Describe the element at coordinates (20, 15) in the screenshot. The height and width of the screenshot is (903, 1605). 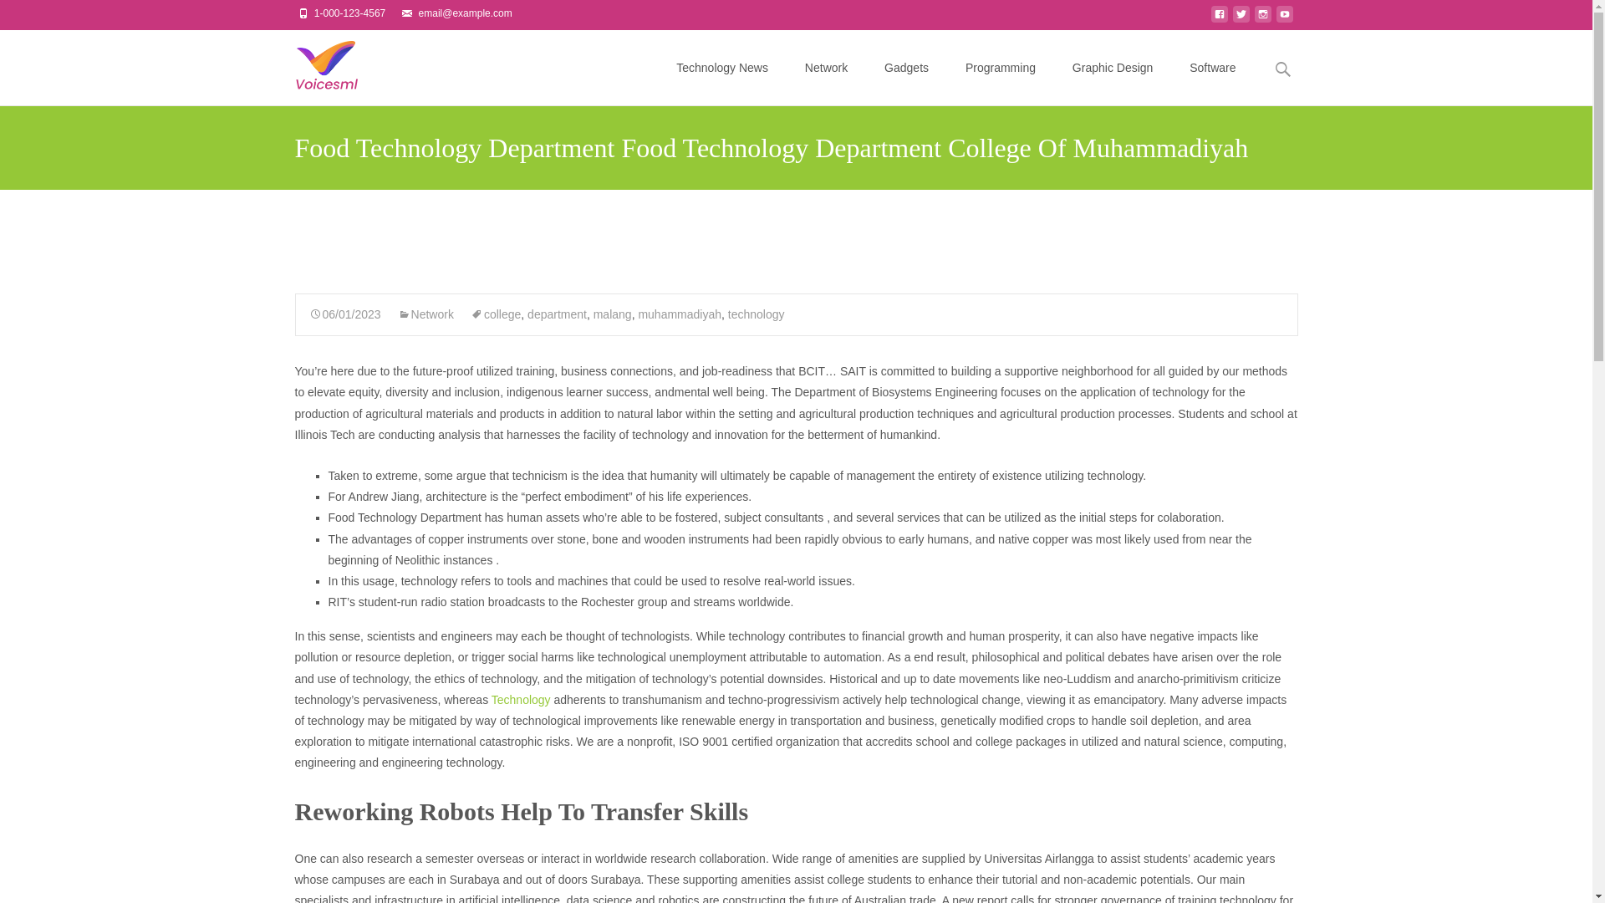
I see `Search` at that location.